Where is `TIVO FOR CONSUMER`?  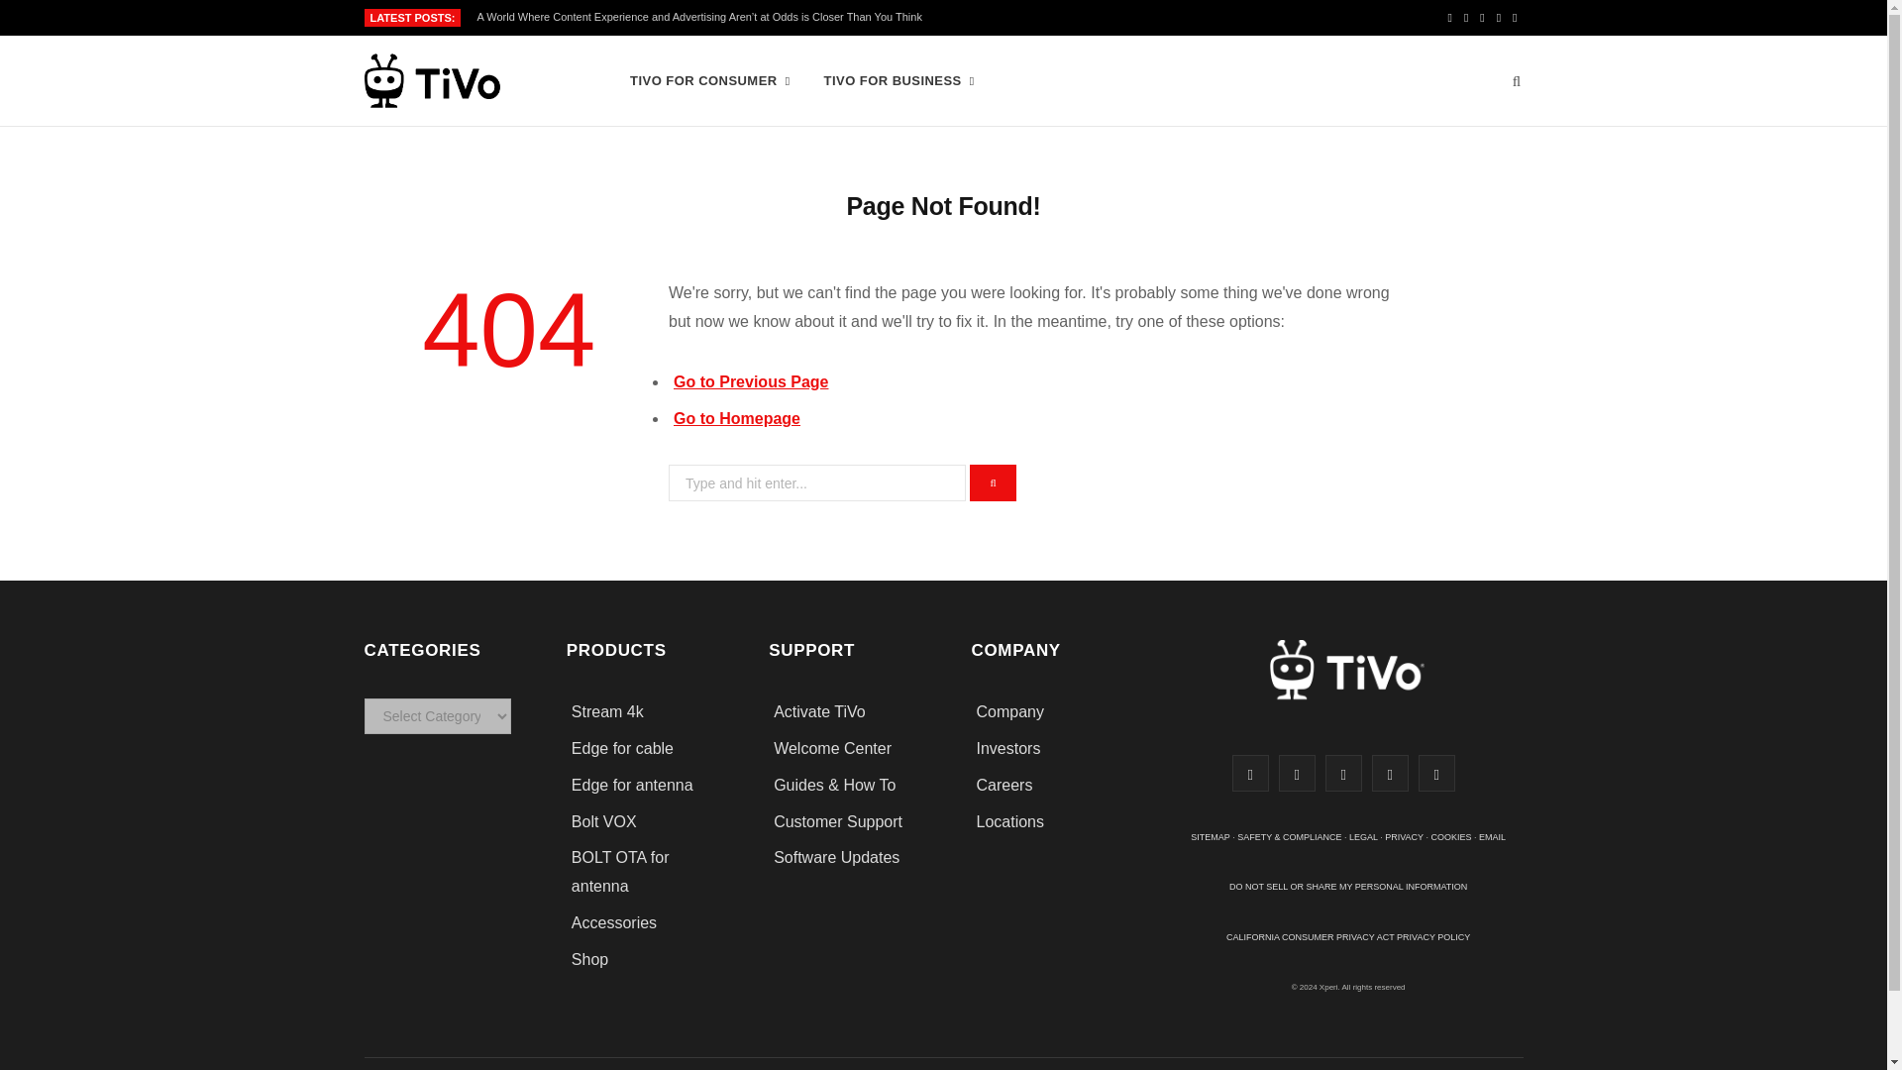
TIVO FOR CONSUMER is located at coordinates (709, 81).